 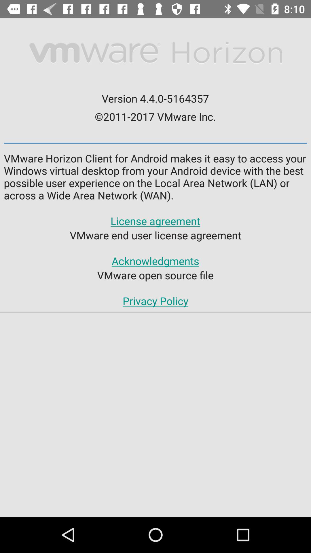 What do you see at coordinates (155, 116) in the screenshot?
I see `select the 2011 2017 vmware icon` at bounding box center [155, 116].